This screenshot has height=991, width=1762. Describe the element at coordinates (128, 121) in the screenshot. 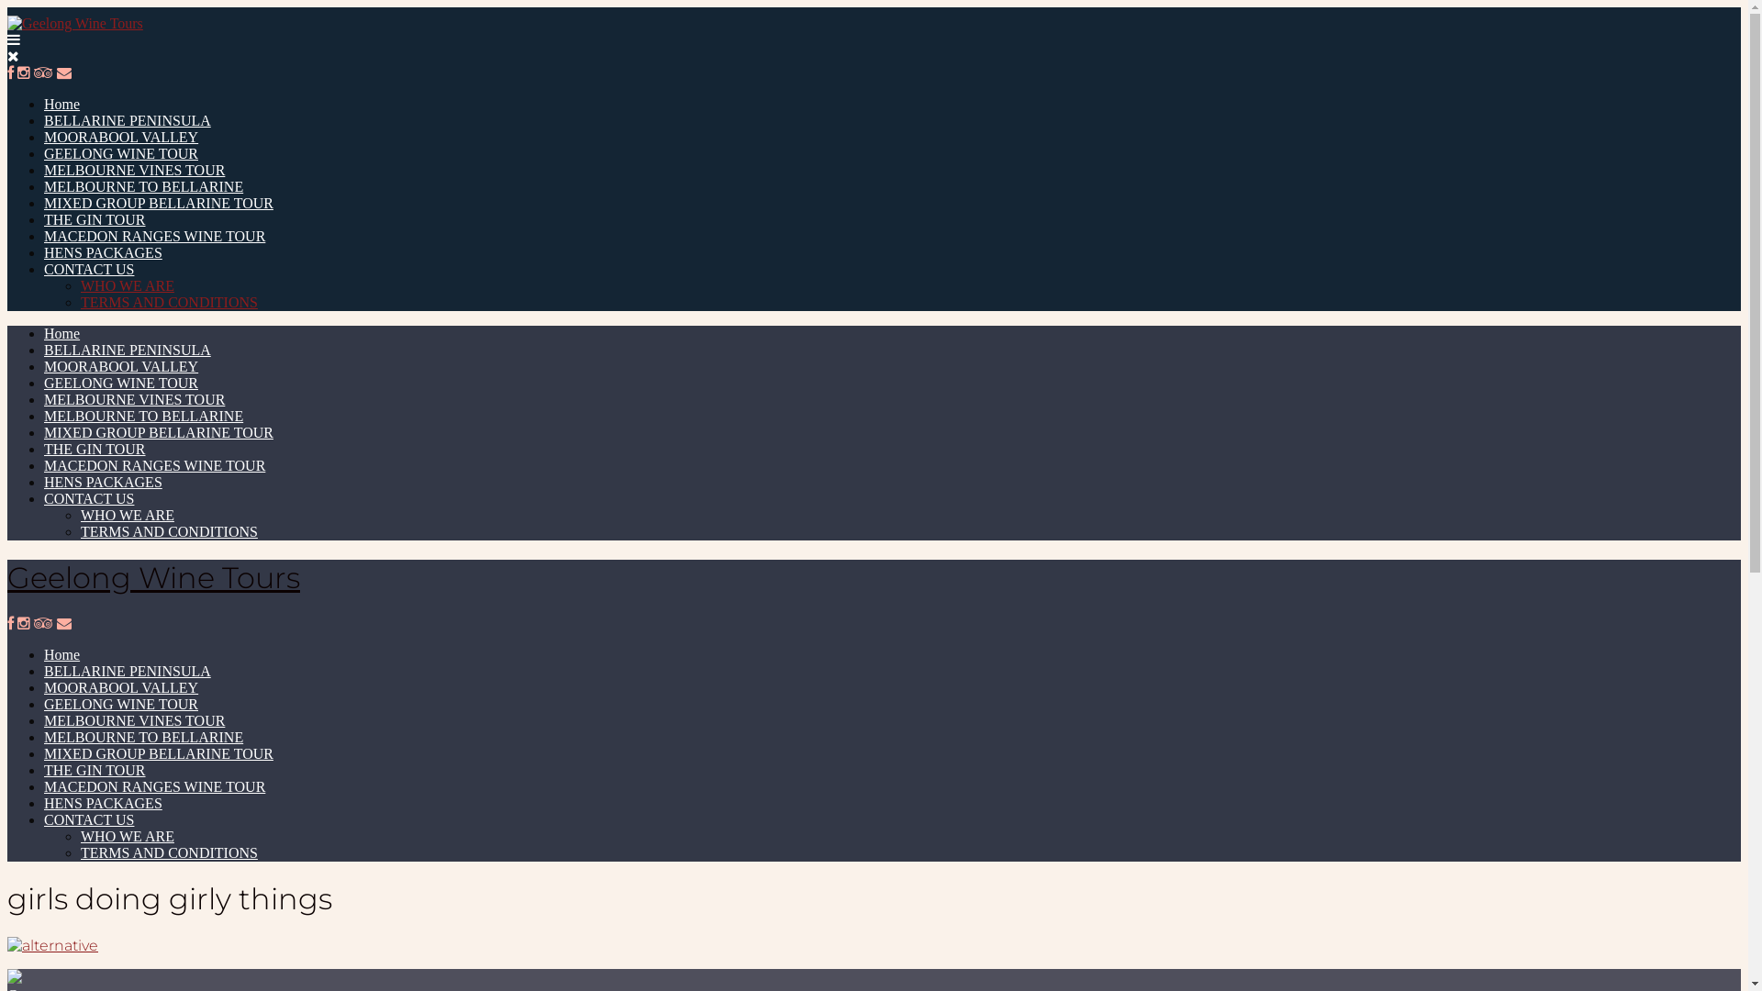

I see `BELLARINE PENINSULA` at that location.